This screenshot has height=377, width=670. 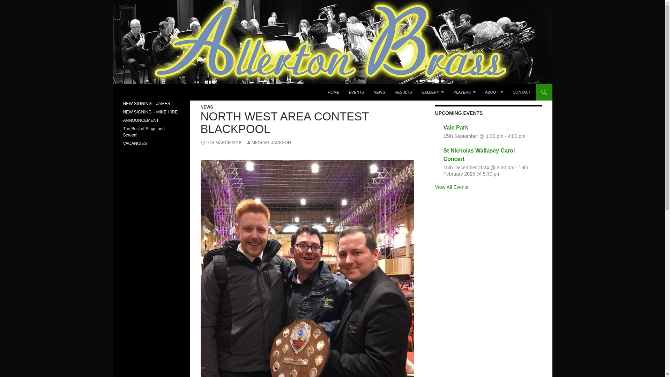 What do you see at coordinates (135, 143) in the screenshot?
I see `VACANCIES` at bounding box center [135, 143].